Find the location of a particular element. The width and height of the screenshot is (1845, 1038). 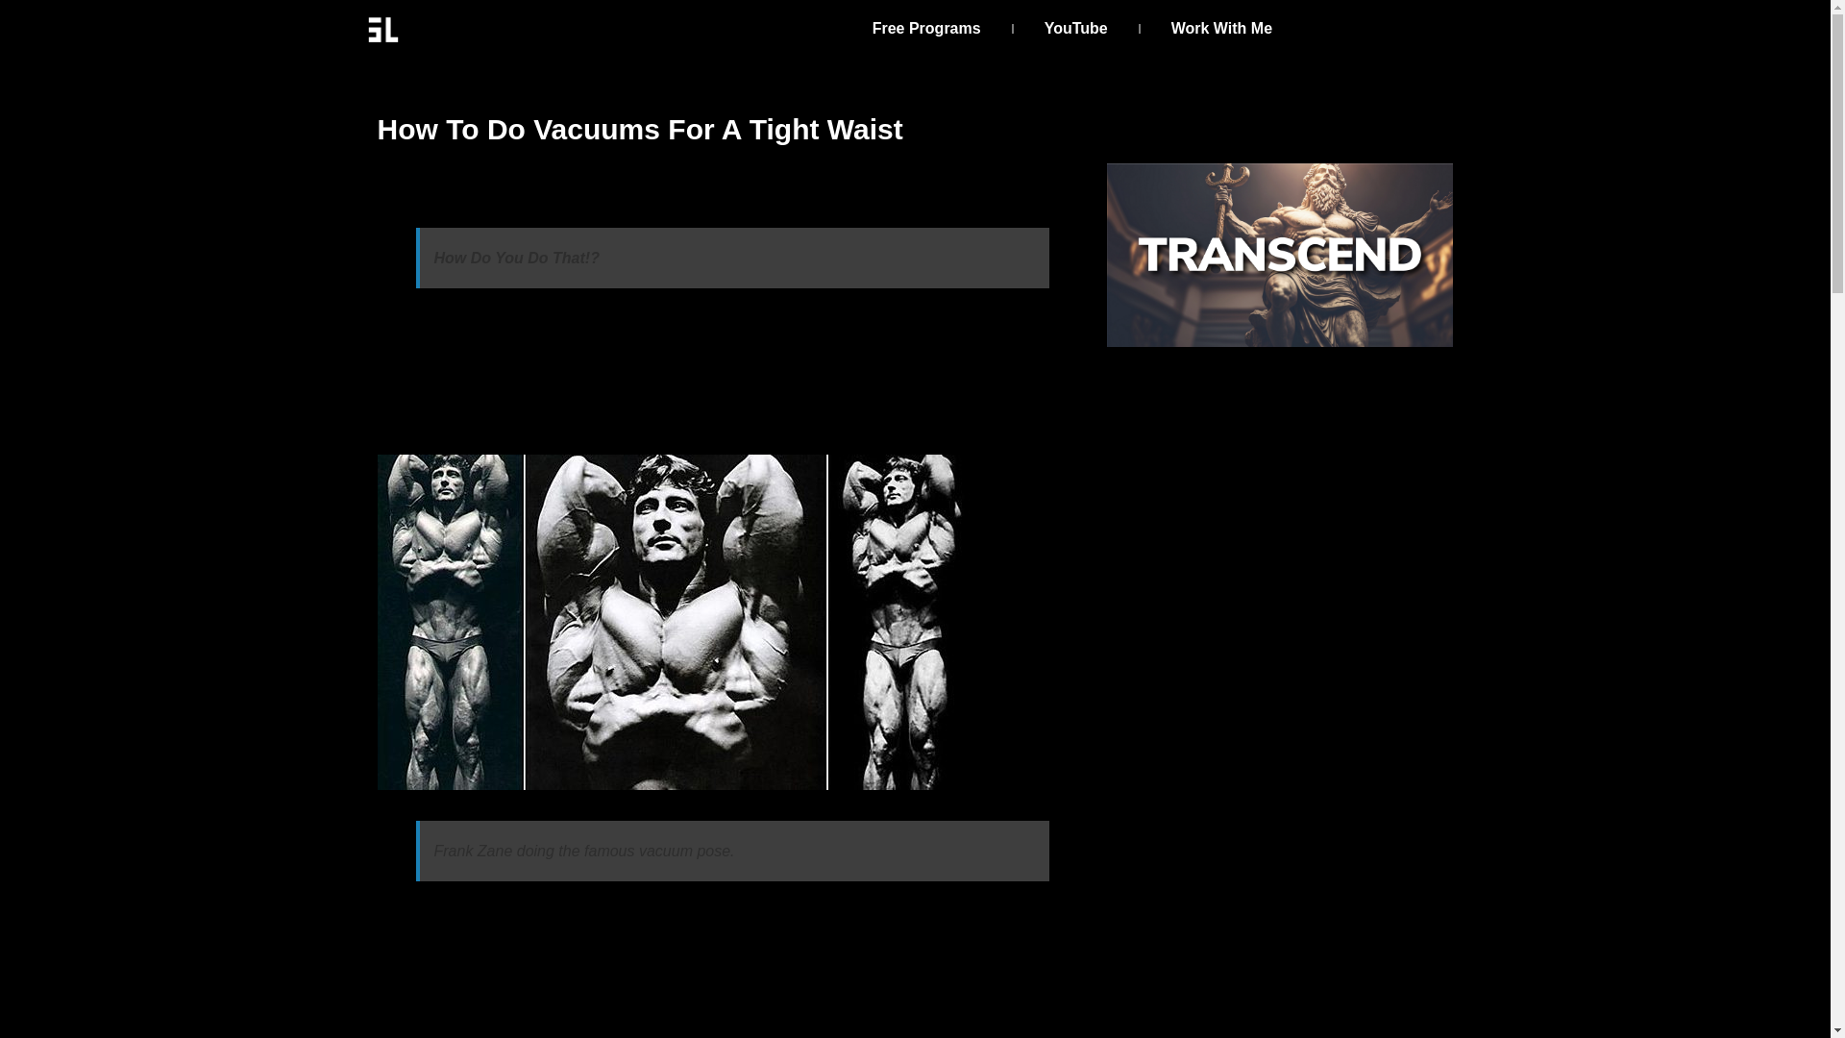

Free Programs is located at coordinates (926, 29).